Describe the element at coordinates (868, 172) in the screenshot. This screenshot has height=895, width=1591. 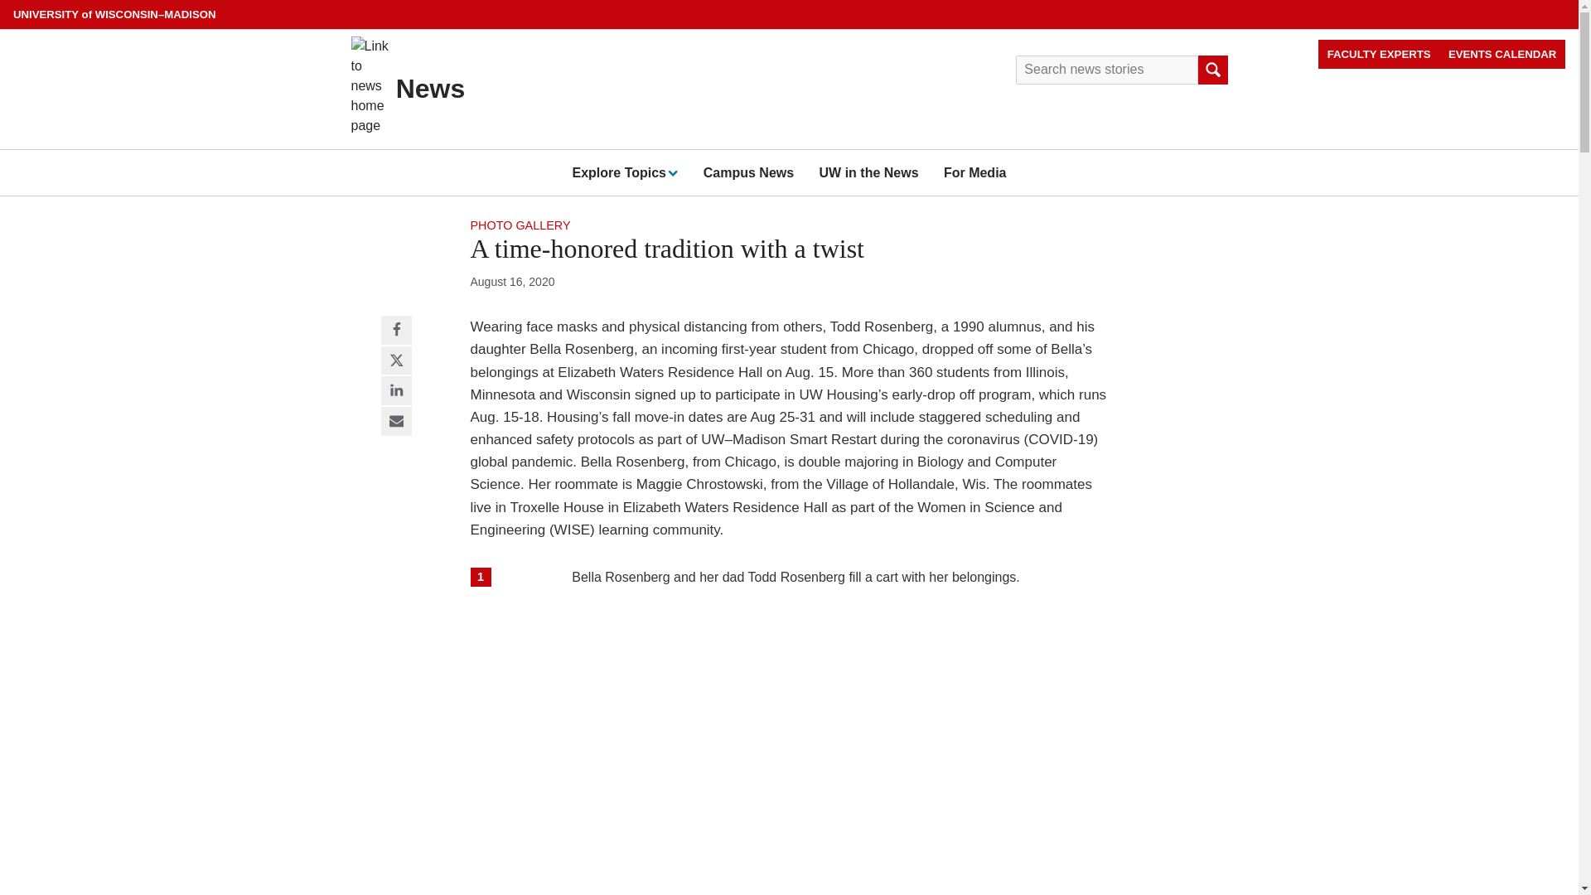
I see `UW in the News` at that location.